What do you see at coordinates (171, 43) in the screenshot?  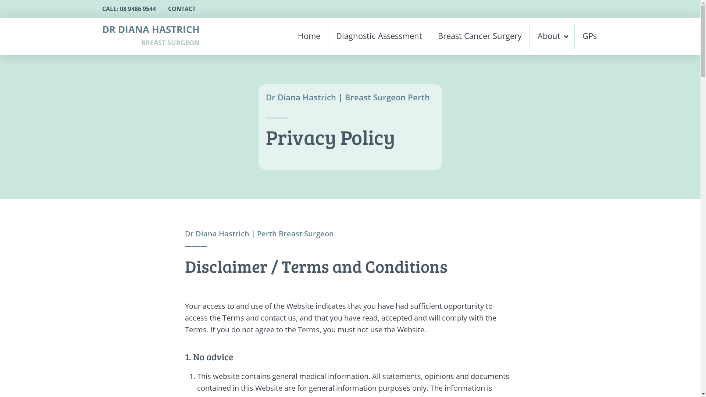 I see `BREAST SURGEON` at bounding box center [171, 43].